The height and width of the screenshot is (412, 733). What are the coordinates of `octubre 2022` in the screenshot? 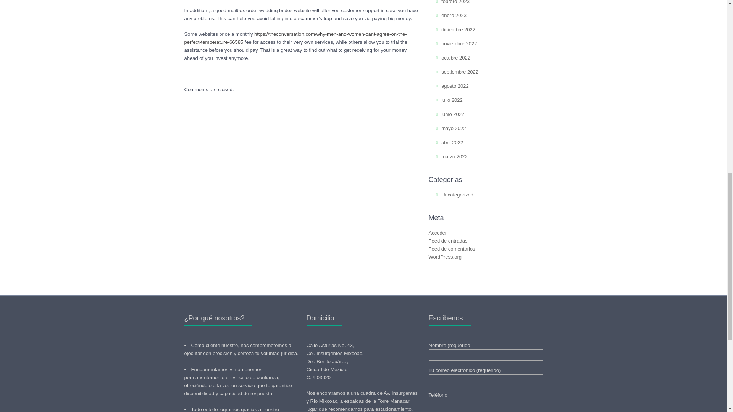 It's located at (456, 57).